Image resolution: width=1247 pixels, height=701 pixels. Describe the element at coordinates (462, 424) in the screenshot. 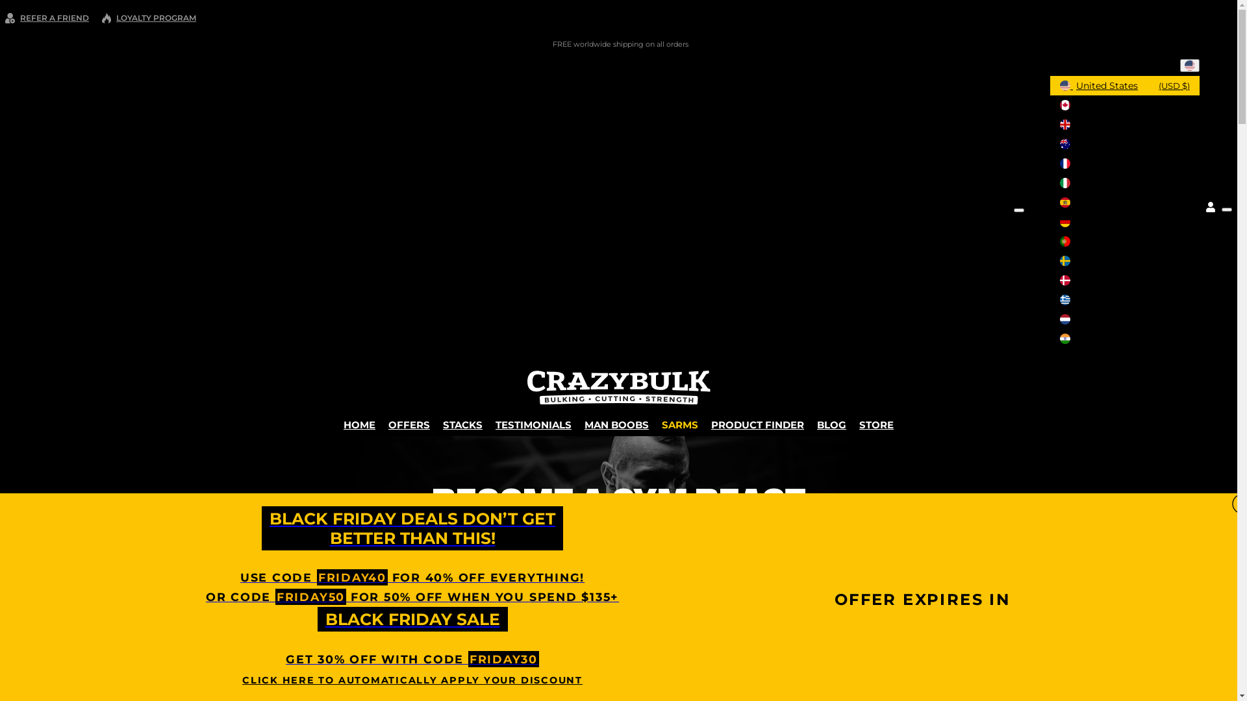

I see `STACKS` at that location.